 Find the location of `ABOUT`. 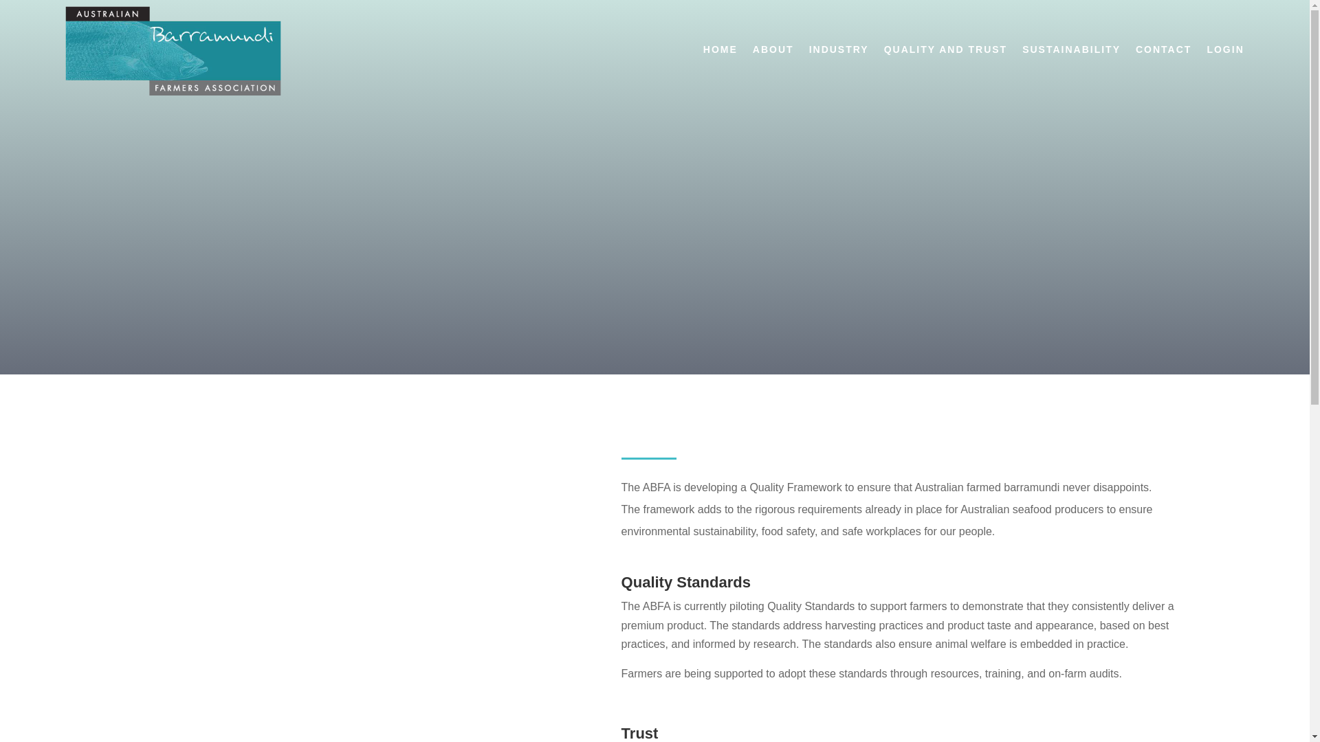

ABOUT is located at coordinates (773, 49).